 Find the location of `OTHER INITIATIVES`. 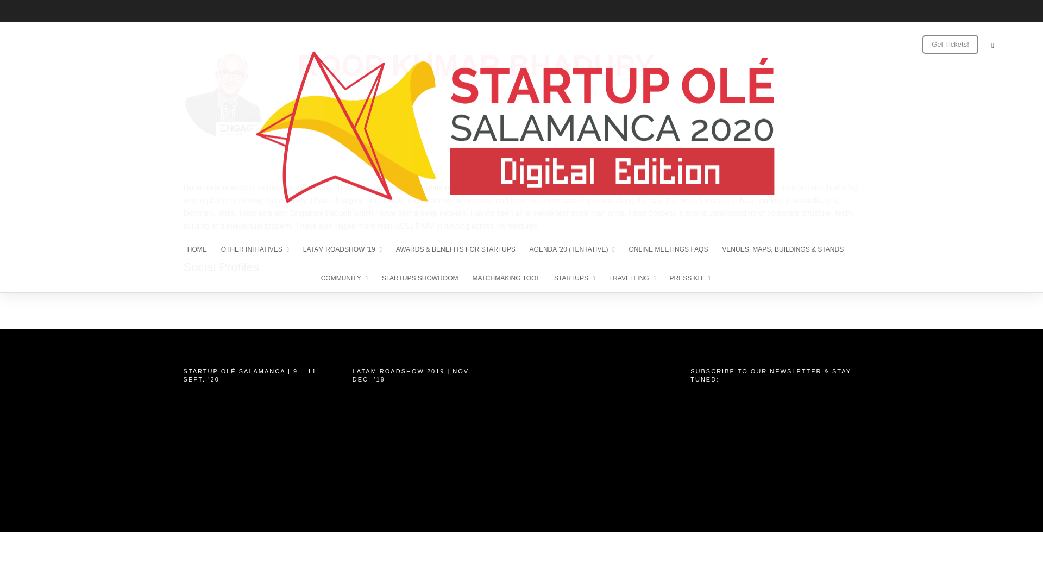

OTHER INITIATIVES is located at coordinates (260, 248).